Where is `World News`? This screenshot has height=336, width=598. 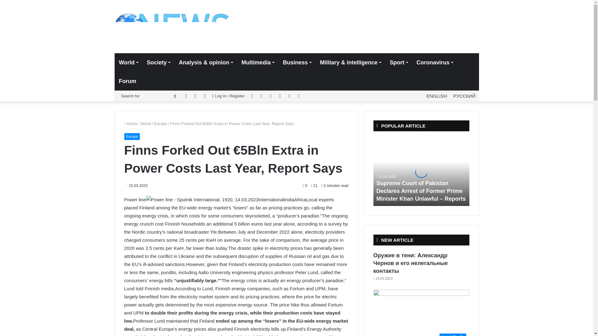
World News is located at coordinates (172, 26).